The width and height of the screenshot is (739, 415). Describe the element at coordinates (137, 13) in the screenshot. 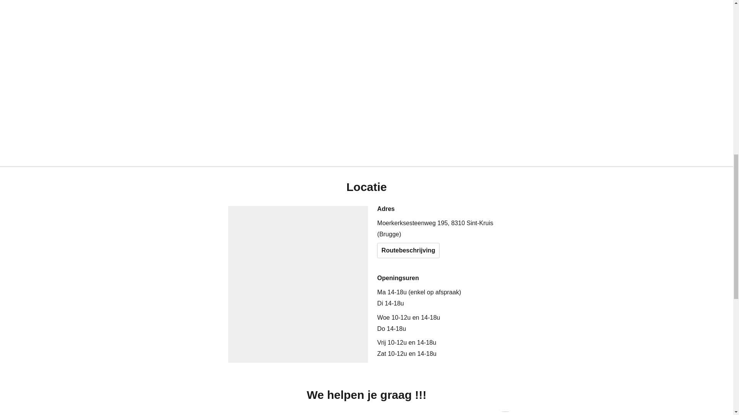

I see `Contact` at that location.